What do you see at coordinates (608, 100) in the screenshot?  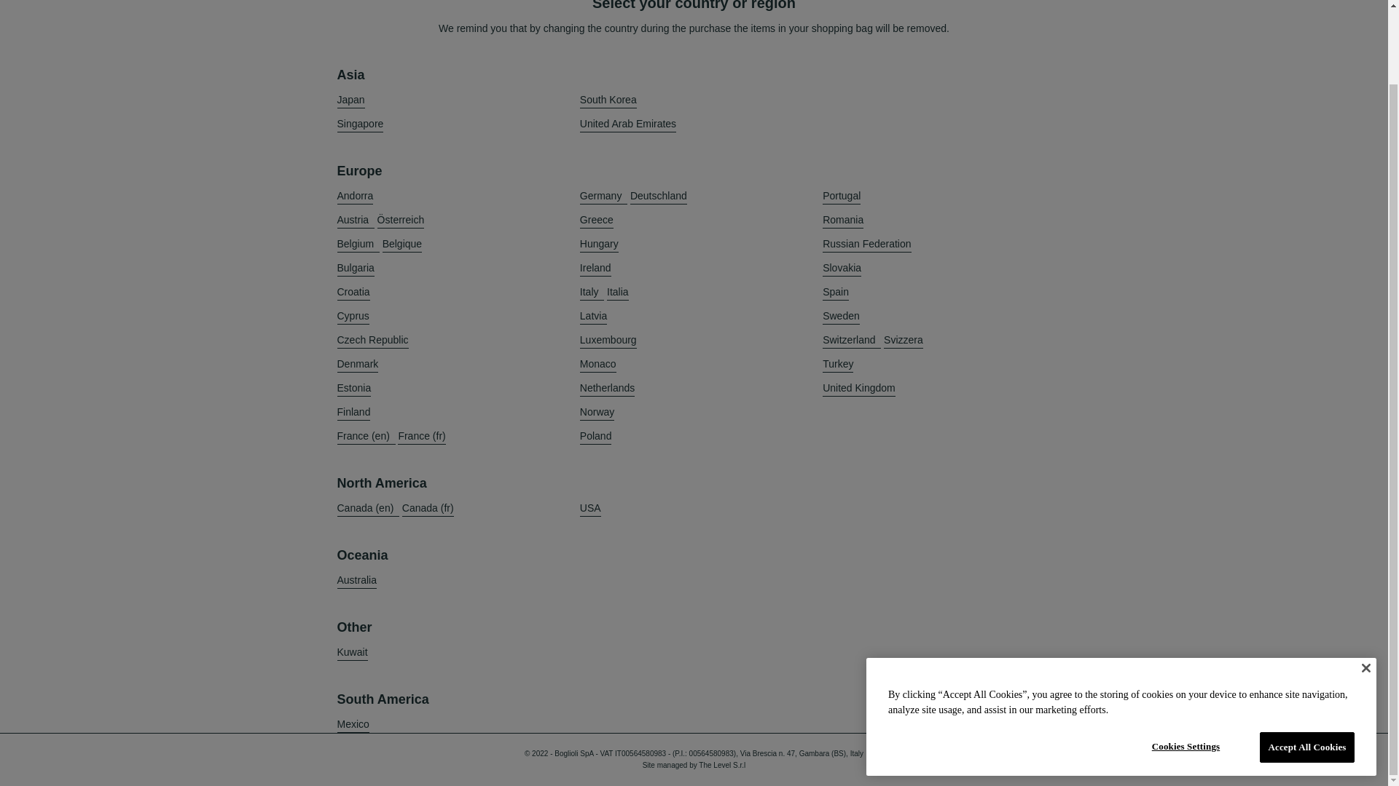 I see `South Korea` at bounding box center [608, 100].